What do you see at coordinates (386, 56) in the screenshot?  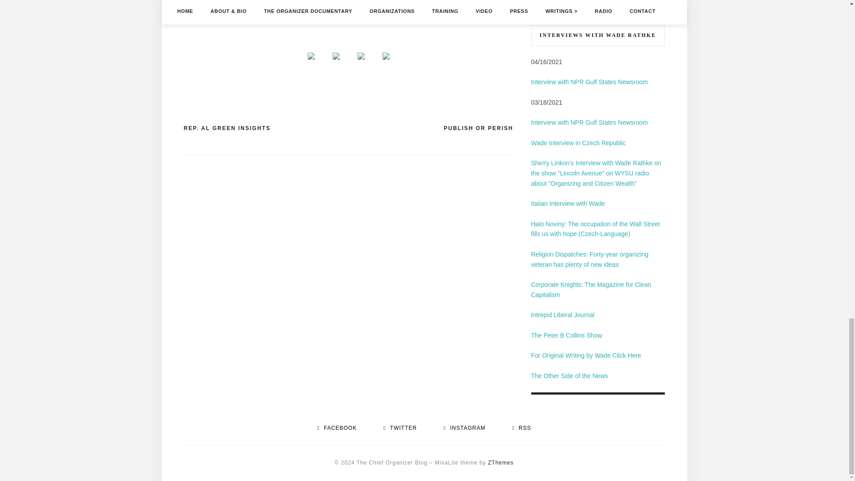 I see `Share on LinkedIn` at bounding box center [386, 56].